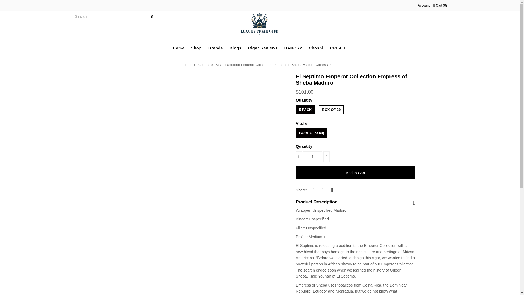  I want to click on 1, so click(313, 157).